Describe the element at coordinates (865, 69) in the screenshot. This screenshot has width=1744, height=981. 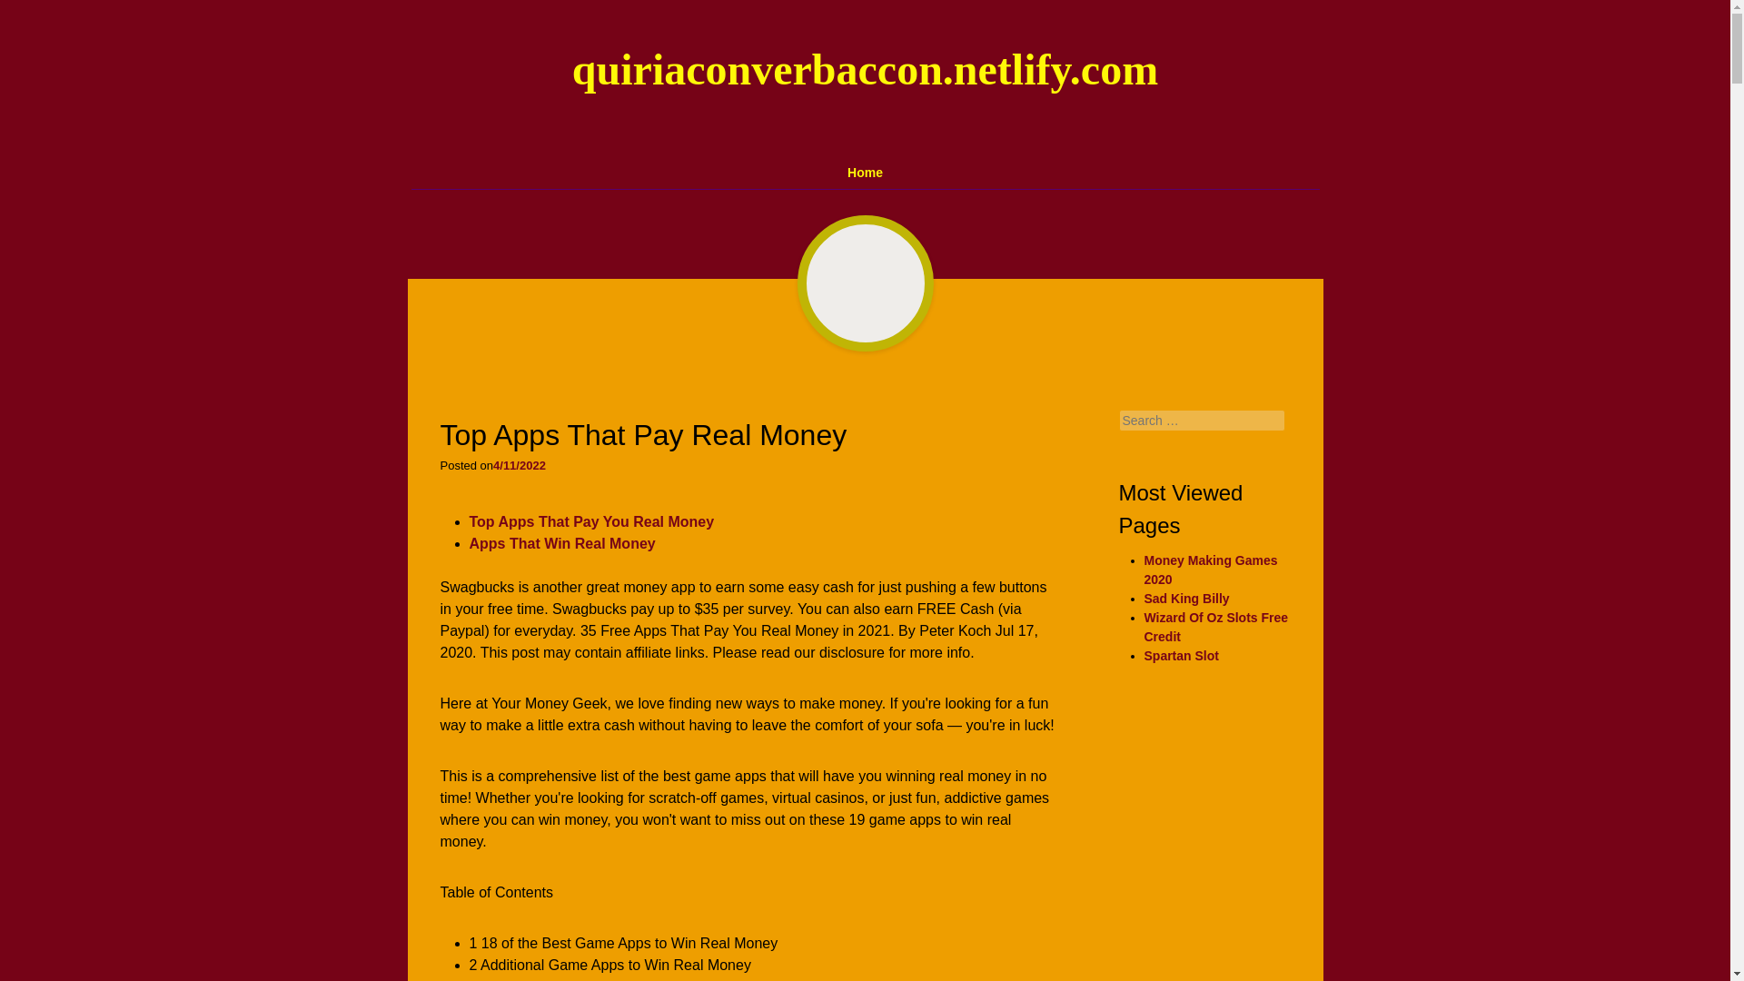
I see `quiriaconverbaccon.netlify.com` at that location.